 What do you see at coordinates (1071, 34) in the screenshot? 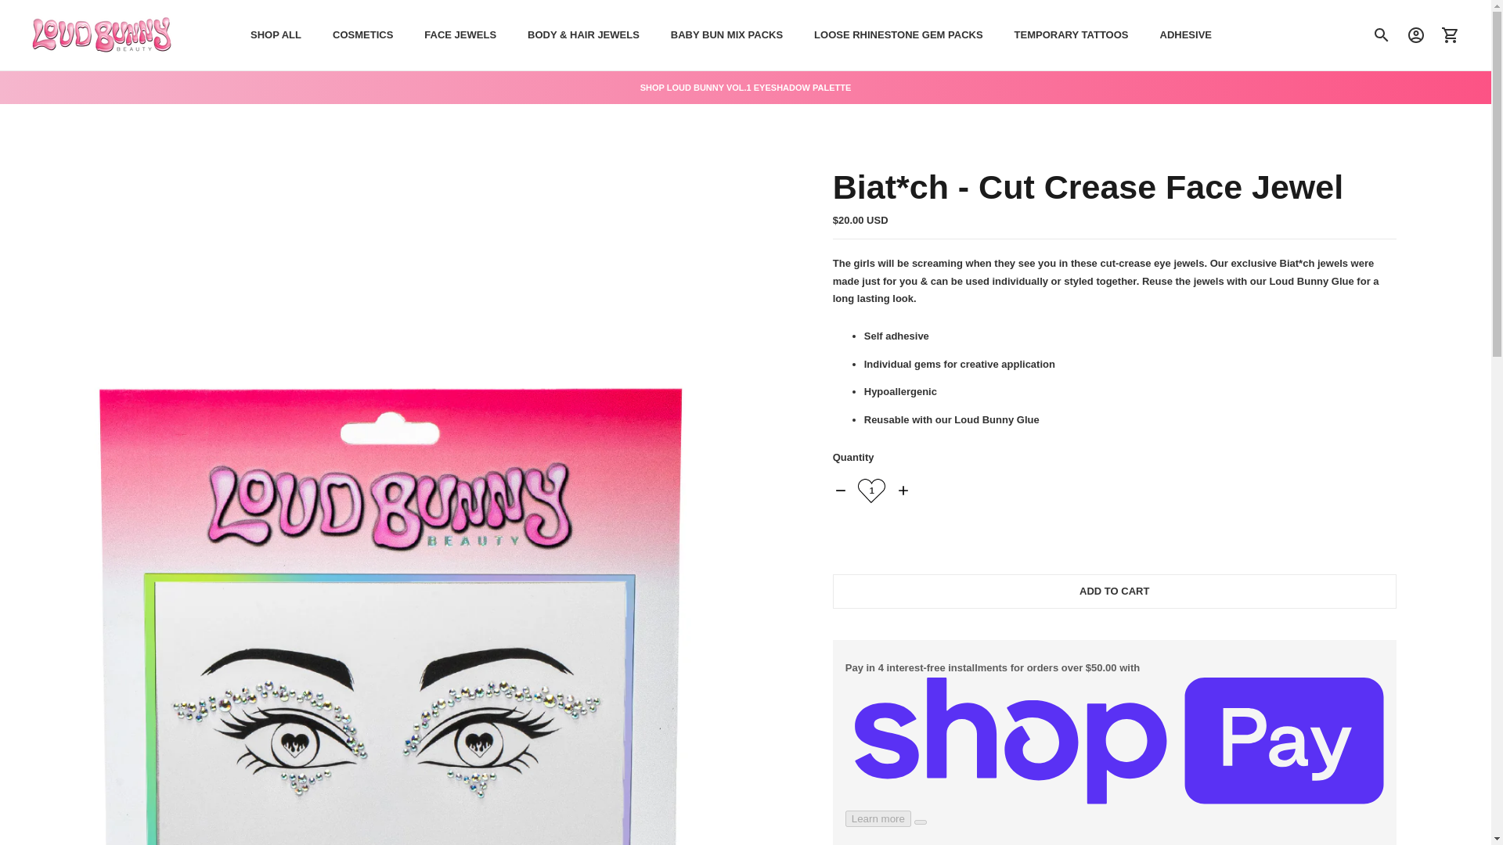
I see `TEMPORARY TATTOOS` at bounding box center [1071, 34].